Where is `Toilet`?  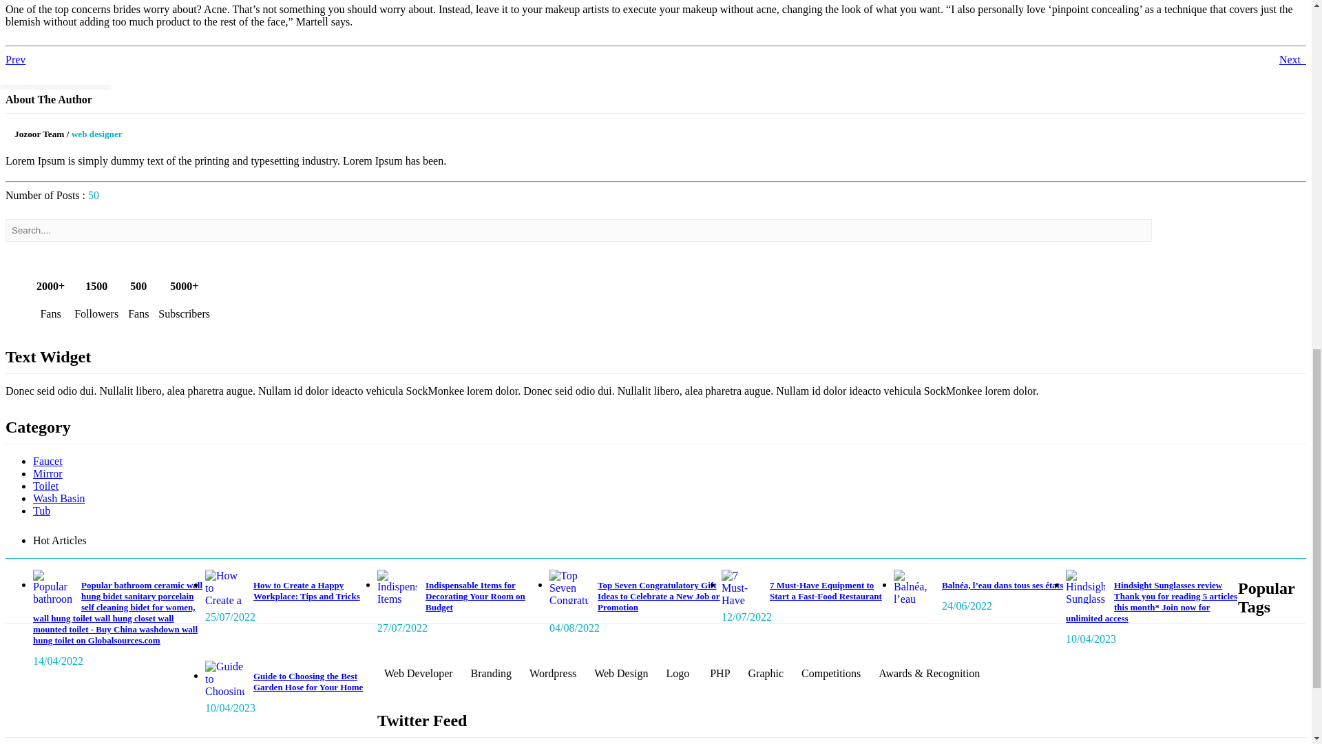 Toilet is located at coordinates (45, 485).